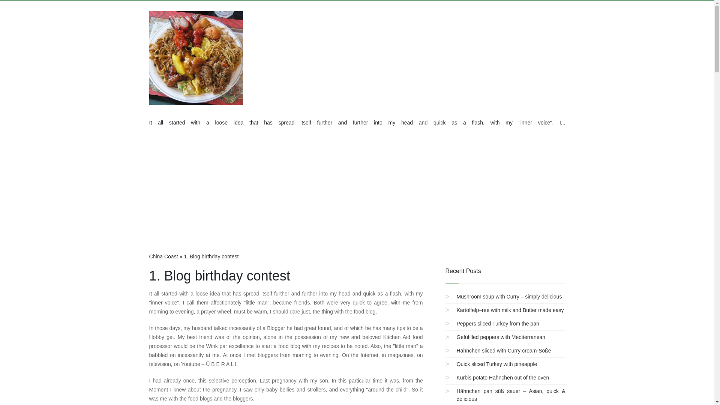 The image size is (720, 405). Describe the element at coordinates (211, 256) in the screenshot. I see `1. Blog birthday contest` at that location.